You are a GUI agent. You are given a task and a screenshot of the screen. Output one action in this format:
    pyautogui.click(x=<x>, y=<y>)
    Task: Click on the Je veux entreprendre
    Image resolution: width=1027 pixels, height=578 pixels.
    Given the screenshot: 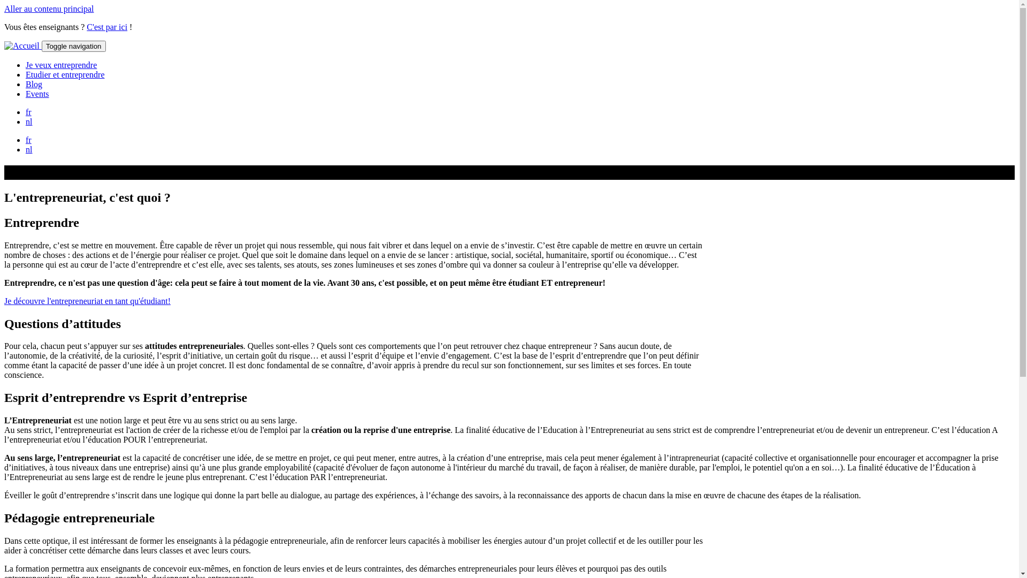 What is the action you would take?
    pyautogui.click(x=61, y=65)
    